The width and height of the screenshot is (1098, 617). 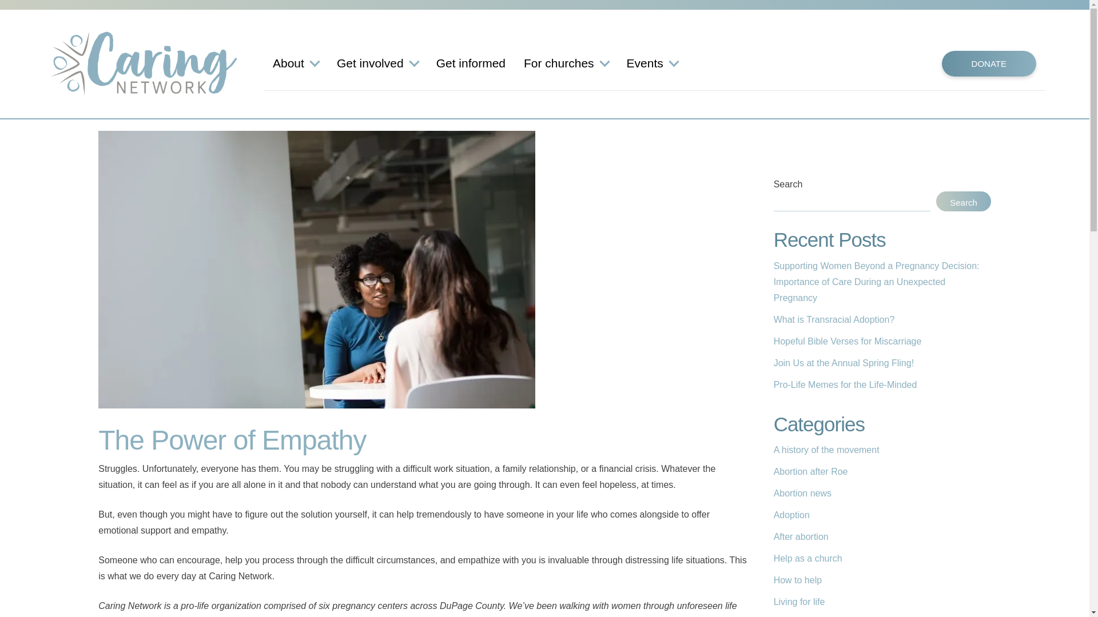 I want to click on Events, so click(x=652, y=64).